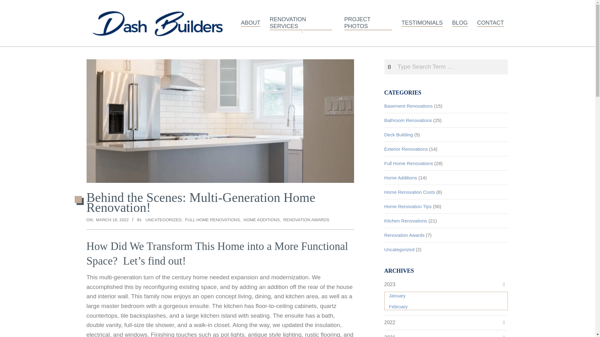  What do you see at coordinates (406, 221) in the screenshot?
I see `Kitchen Renovations` at bounding box center [406, 221].